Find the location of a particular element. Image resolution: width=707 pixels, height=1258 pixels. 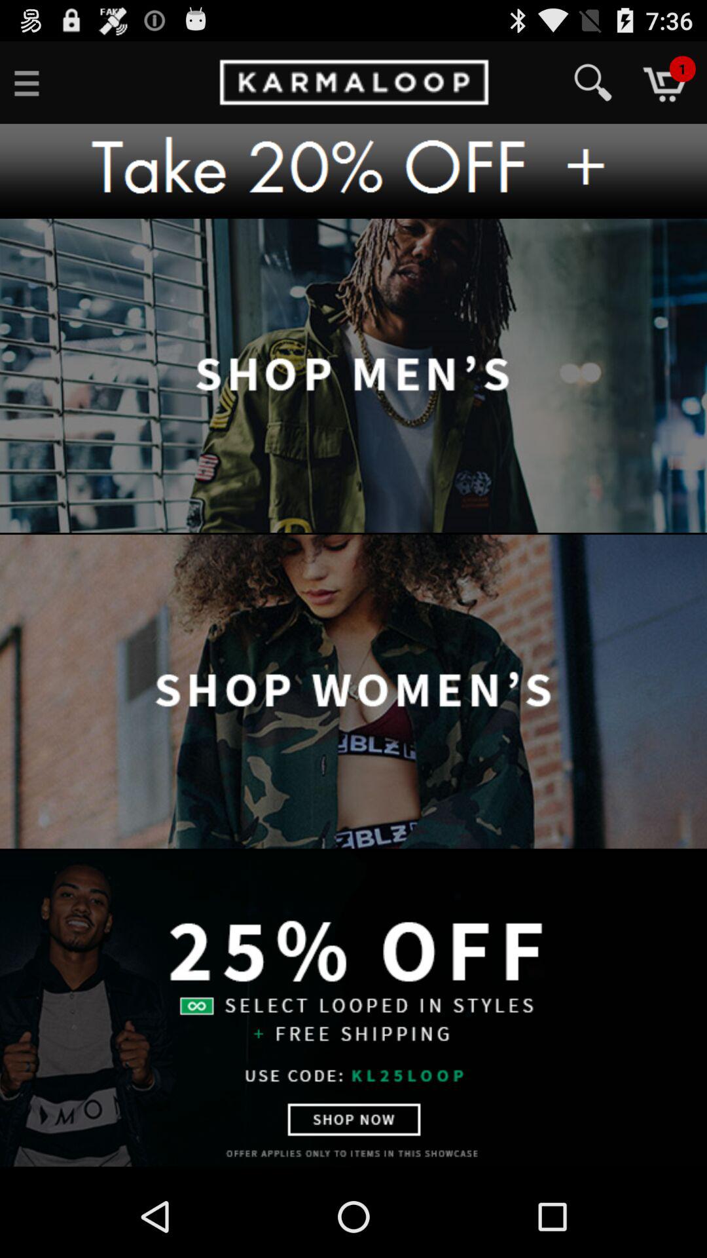

select women 's clothes is located at coordinates (353, 693).